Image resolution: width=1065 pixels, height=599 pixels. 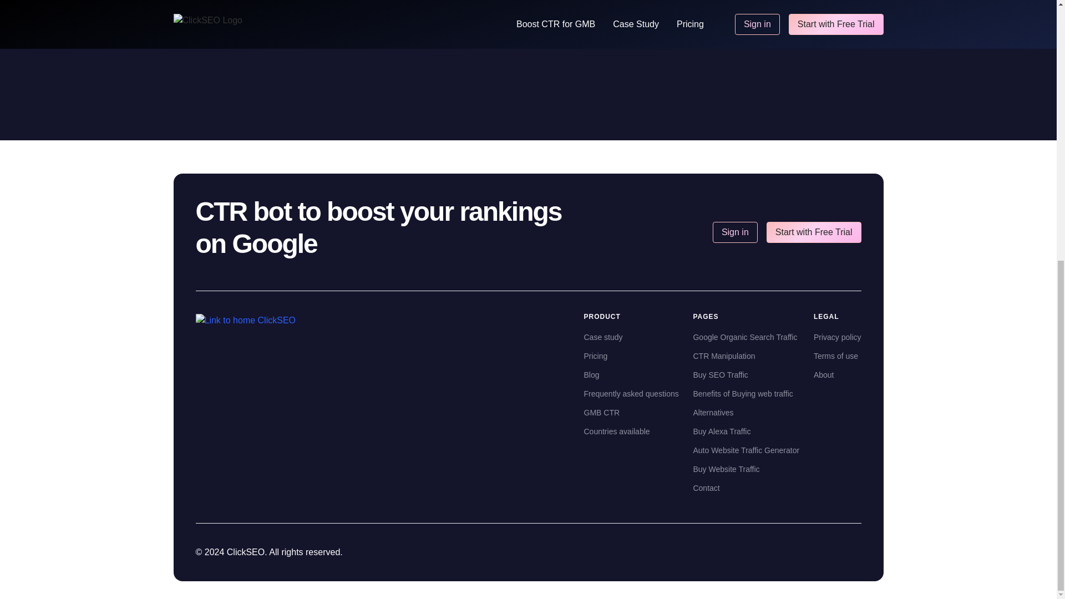 What do you see at coordinates (746, 413) in the screenshot?
I see `Alternatives` at bounding box center [746, 413].